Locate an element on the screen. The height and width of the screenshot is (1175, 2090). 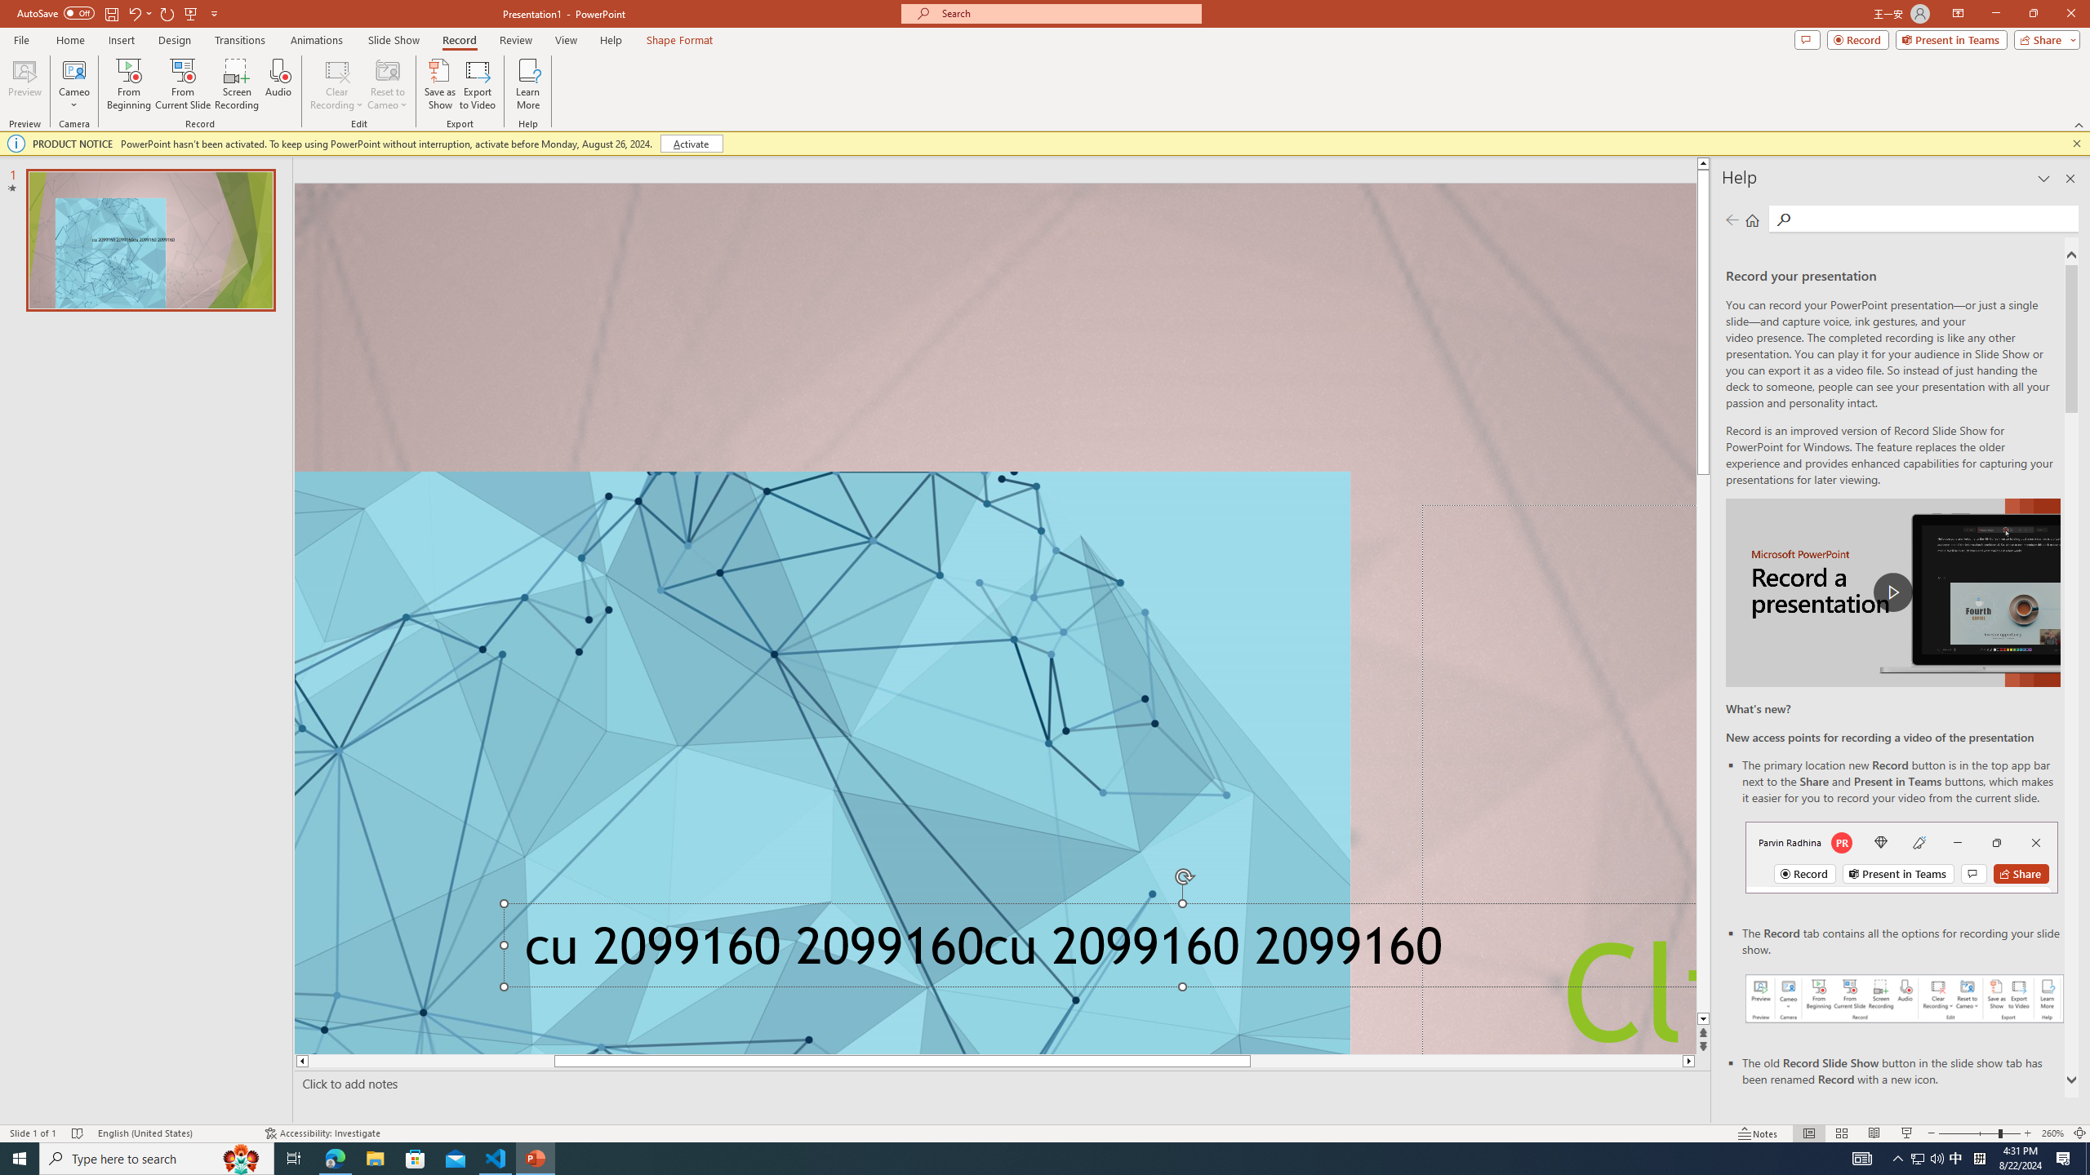
play Record a Presentation is located at coordinates (1892, 592).